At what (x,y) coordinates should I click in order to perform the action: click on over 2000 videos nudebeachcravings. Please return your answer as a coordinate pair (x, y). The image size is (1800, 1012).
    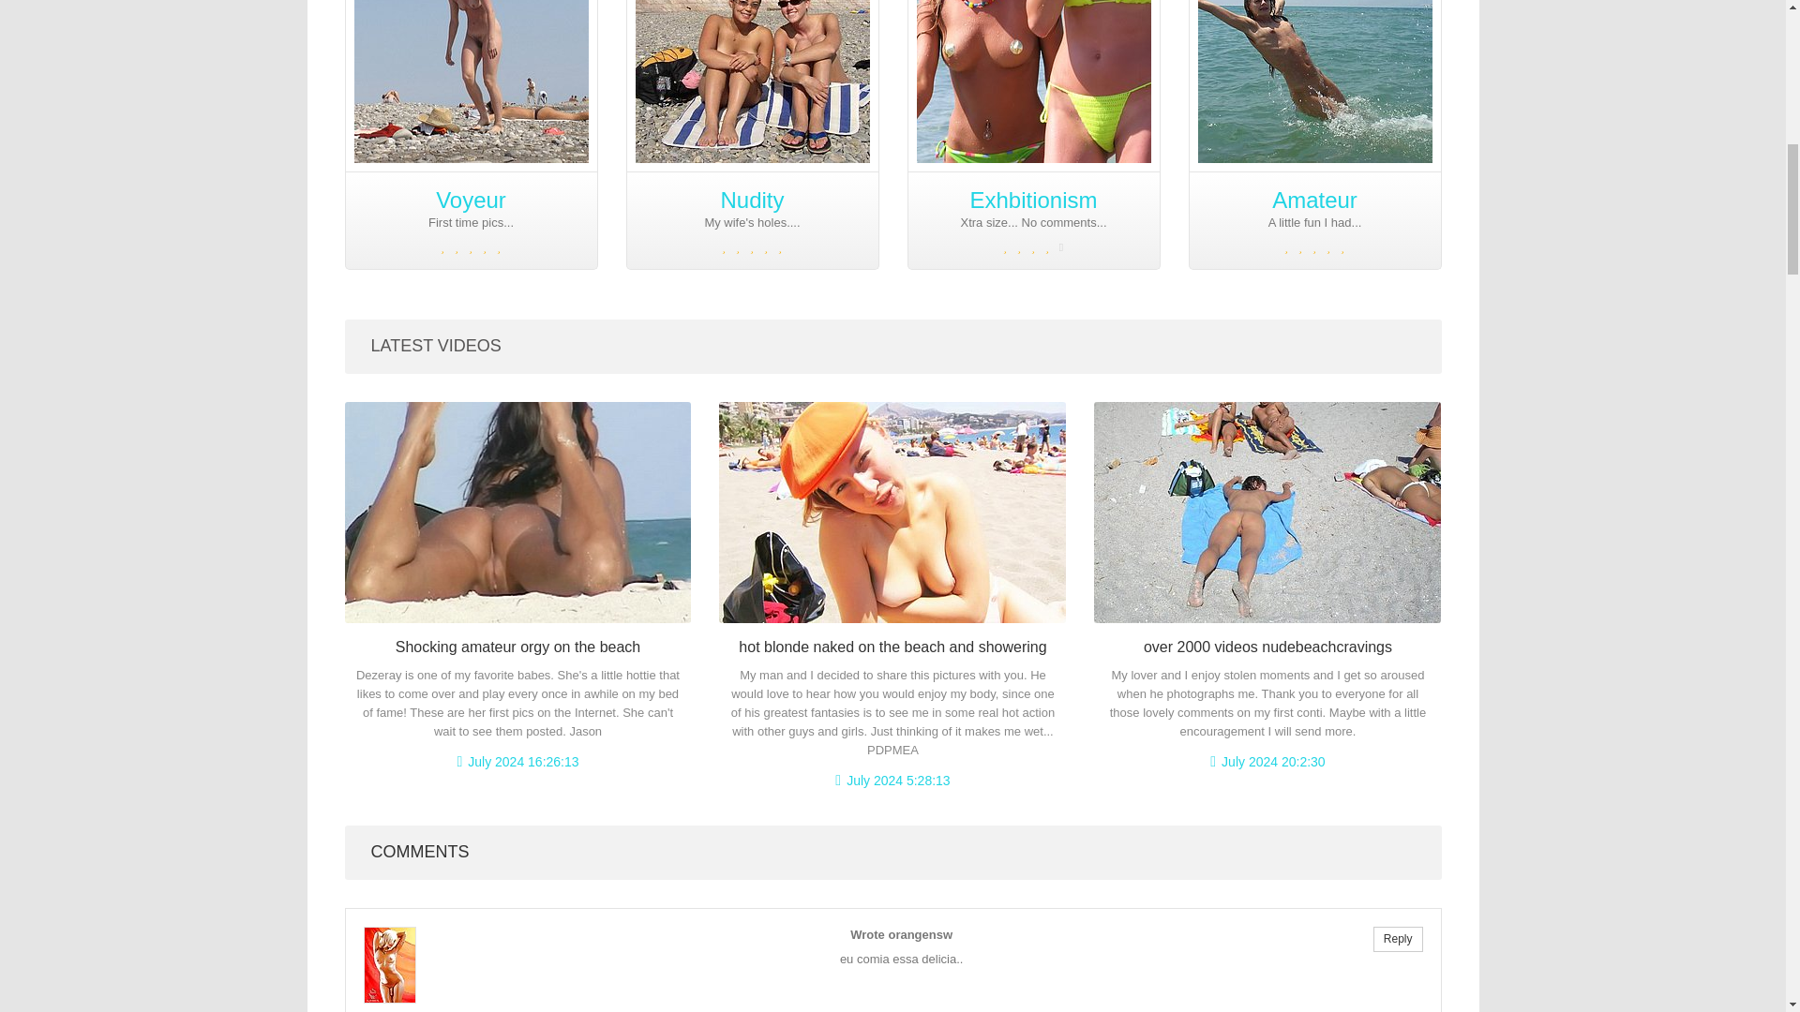
    Looking at the image, I should click on (1267, 647).